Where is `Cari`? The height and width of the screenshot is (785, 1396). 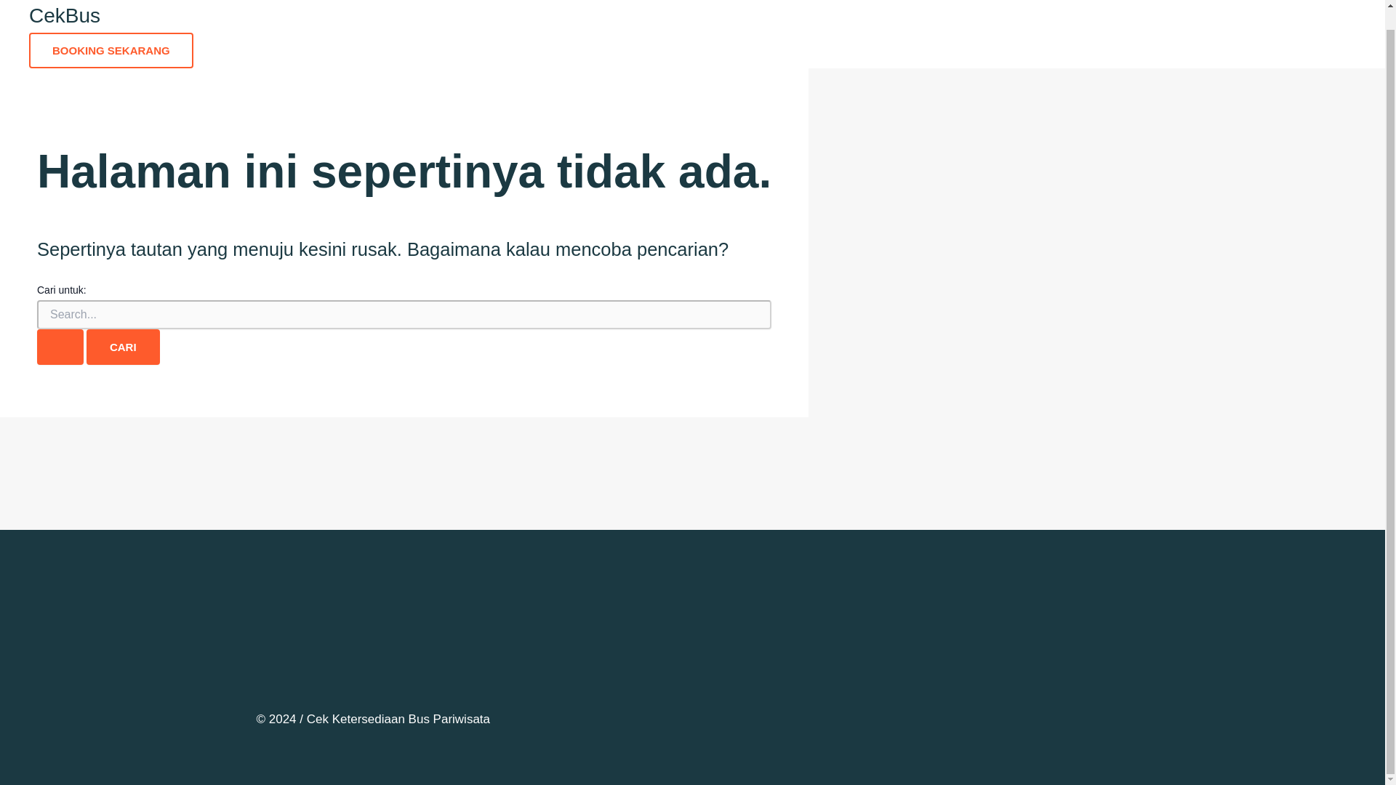
Cari is located at coordinates (124, 347).